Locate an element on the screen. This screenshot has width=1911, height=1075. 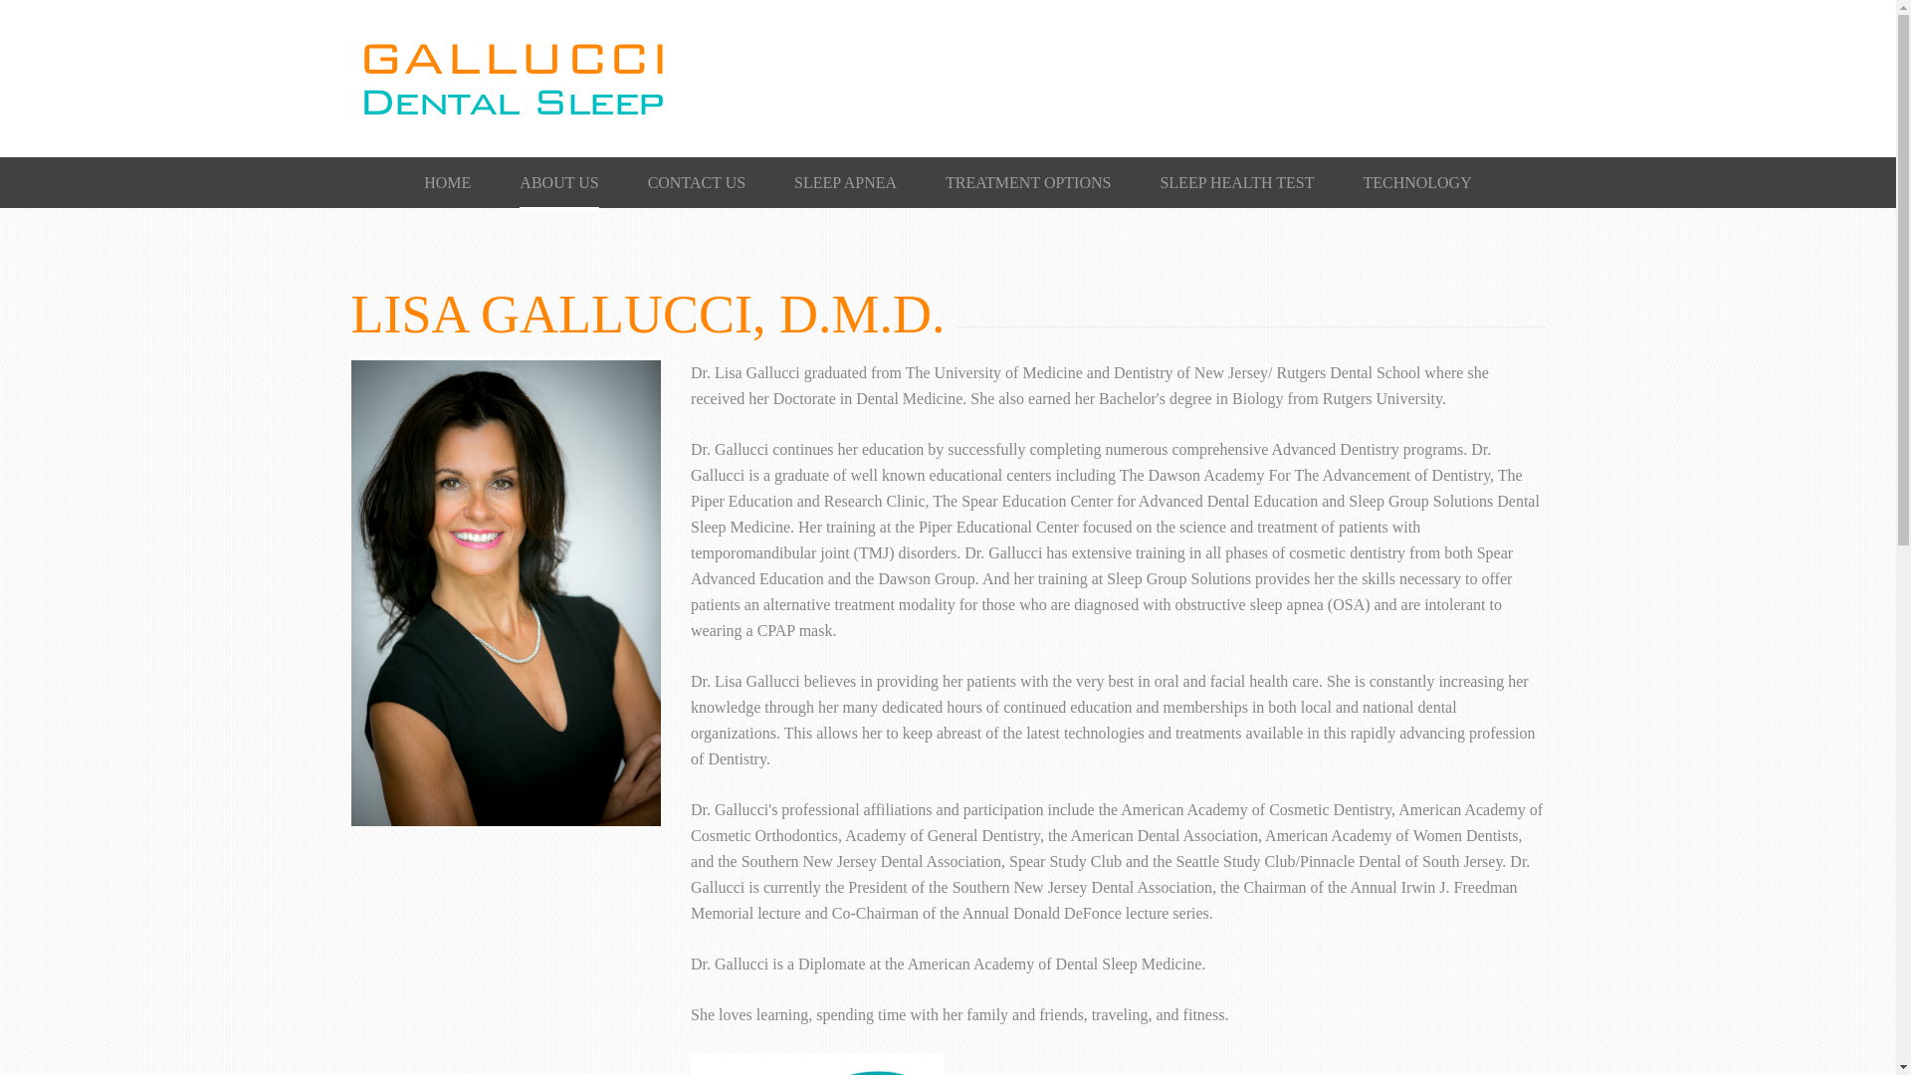
TREATMENT OPTIONS is located at coordinates (1027, 181).